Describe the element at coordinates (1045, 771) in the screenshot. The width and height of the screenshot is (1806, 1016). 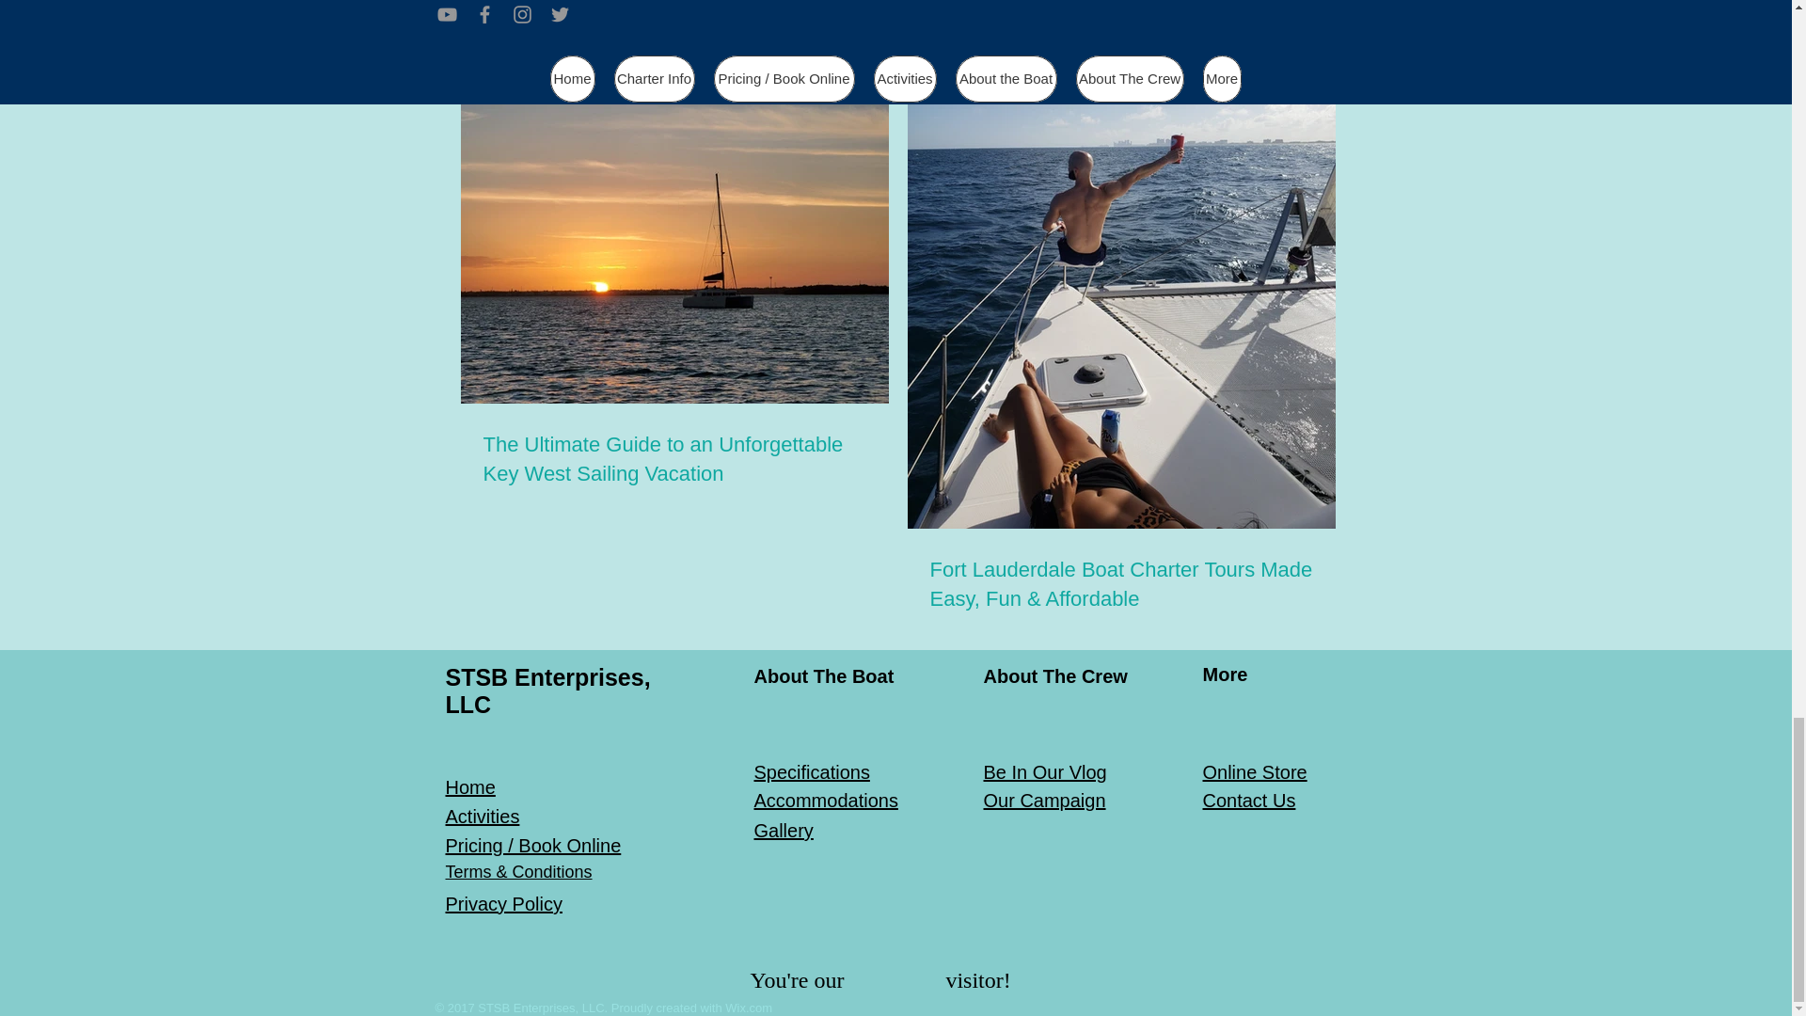
I see `Be In Our Vlog` at that location.